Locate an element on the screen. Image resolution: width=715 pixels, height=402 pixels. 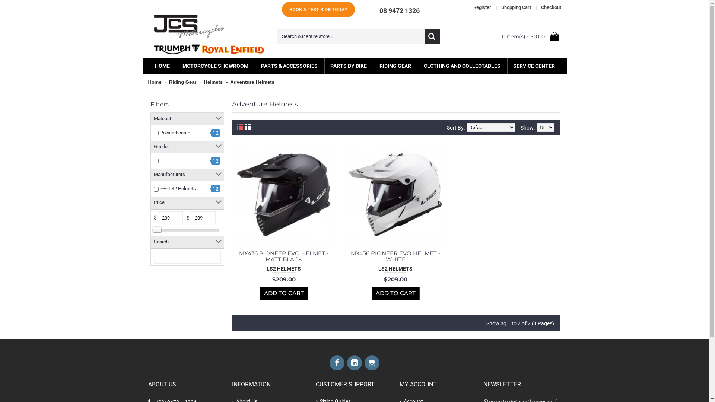
Adventure Helmets is located at coordinates (252, 82).